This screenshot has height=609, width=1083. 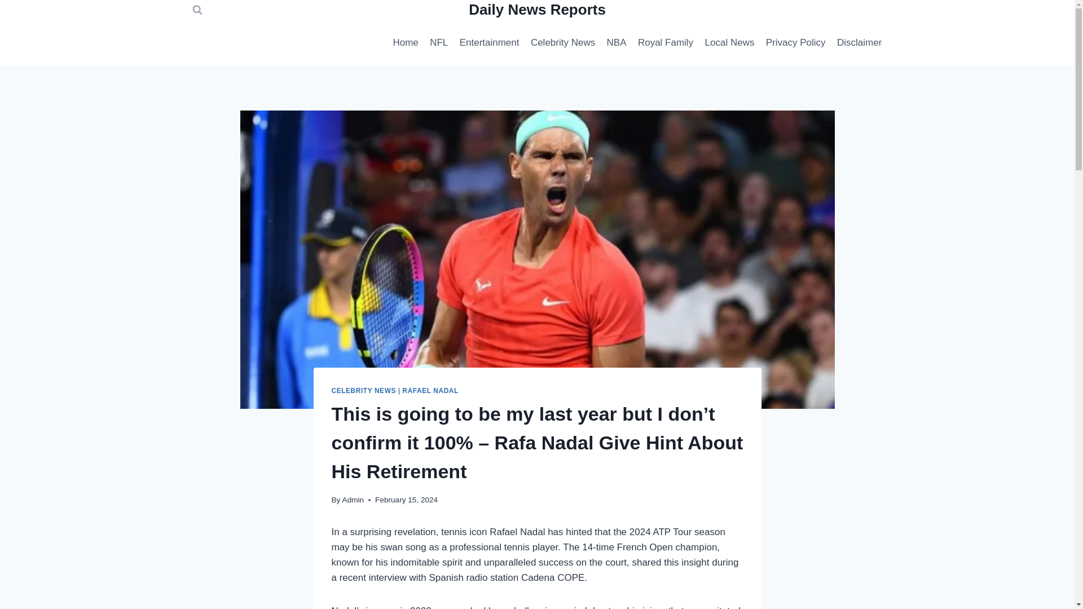 I want to click on Admin, so click(x=353, y=500).